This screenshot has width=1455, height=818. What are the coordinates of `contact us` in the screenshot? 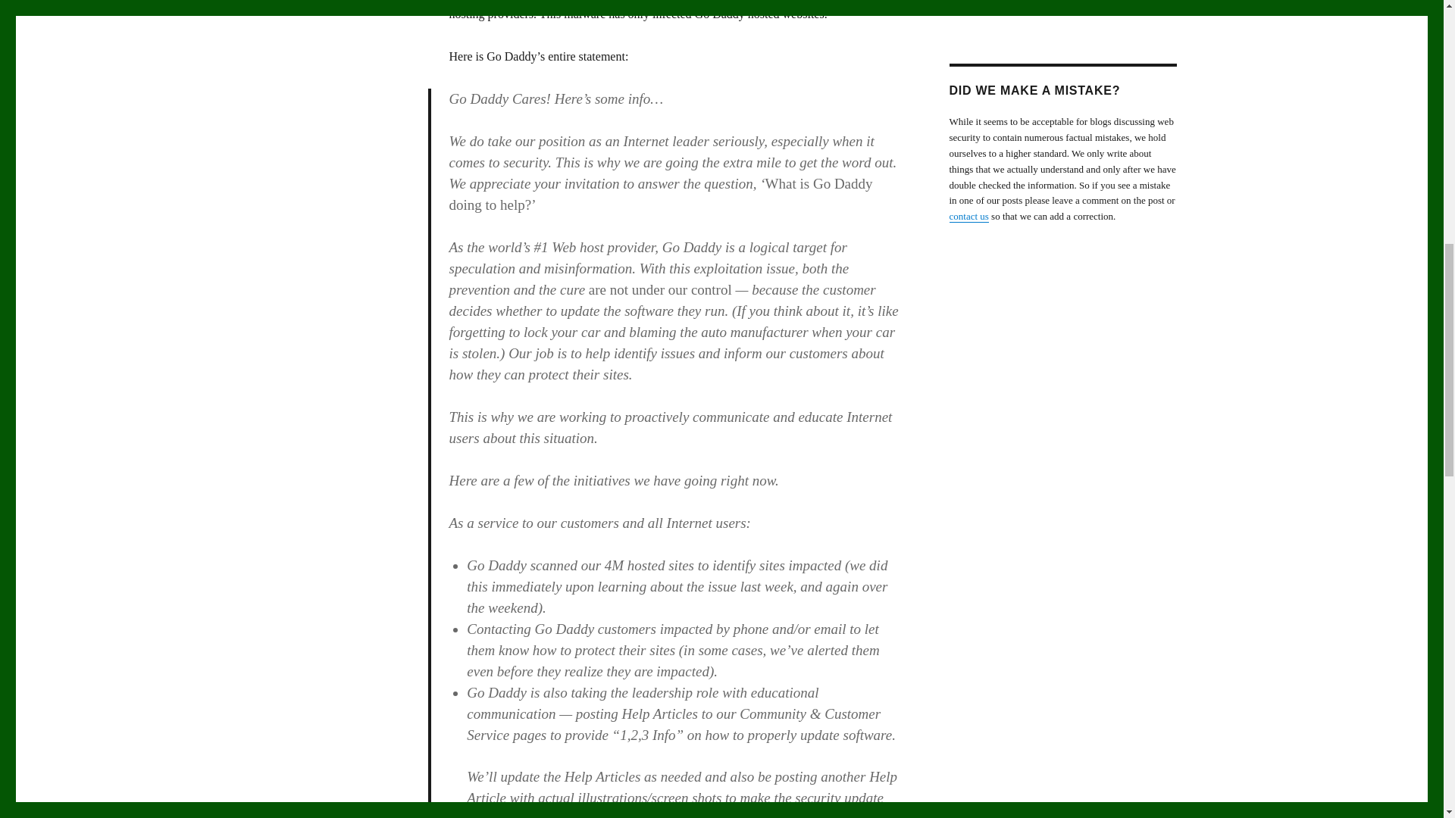 It's located at (968, 215).